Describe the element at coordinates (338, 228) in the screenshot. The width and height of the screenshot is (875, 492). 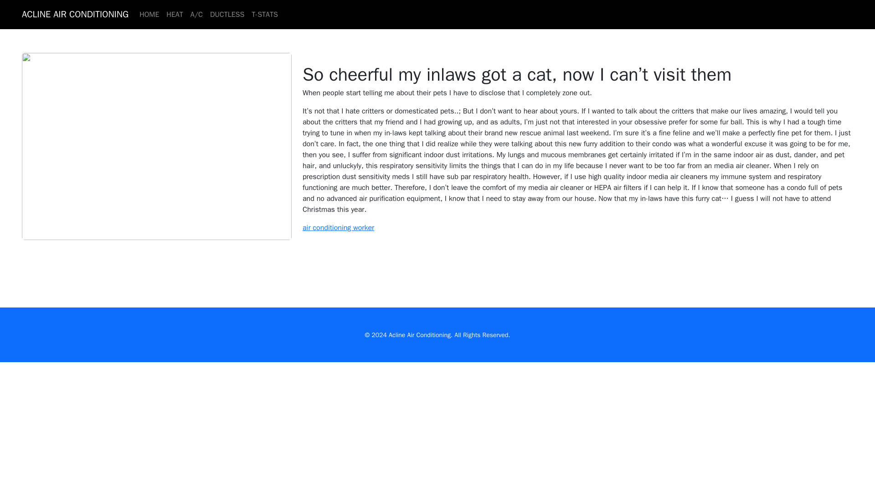
I see `air conditioning worker` at that location.